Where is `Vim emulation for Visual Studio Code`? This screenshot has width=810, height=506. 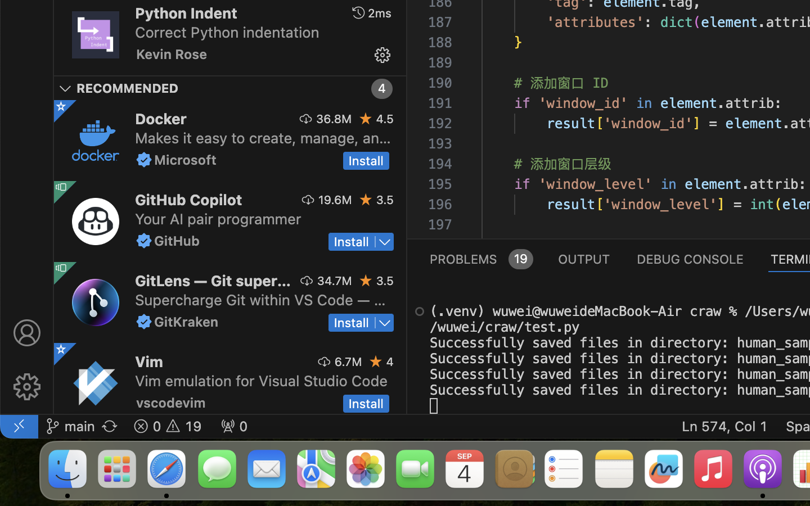 Vim emulation for Visual Studio Code is located at coordinates (262, 381).